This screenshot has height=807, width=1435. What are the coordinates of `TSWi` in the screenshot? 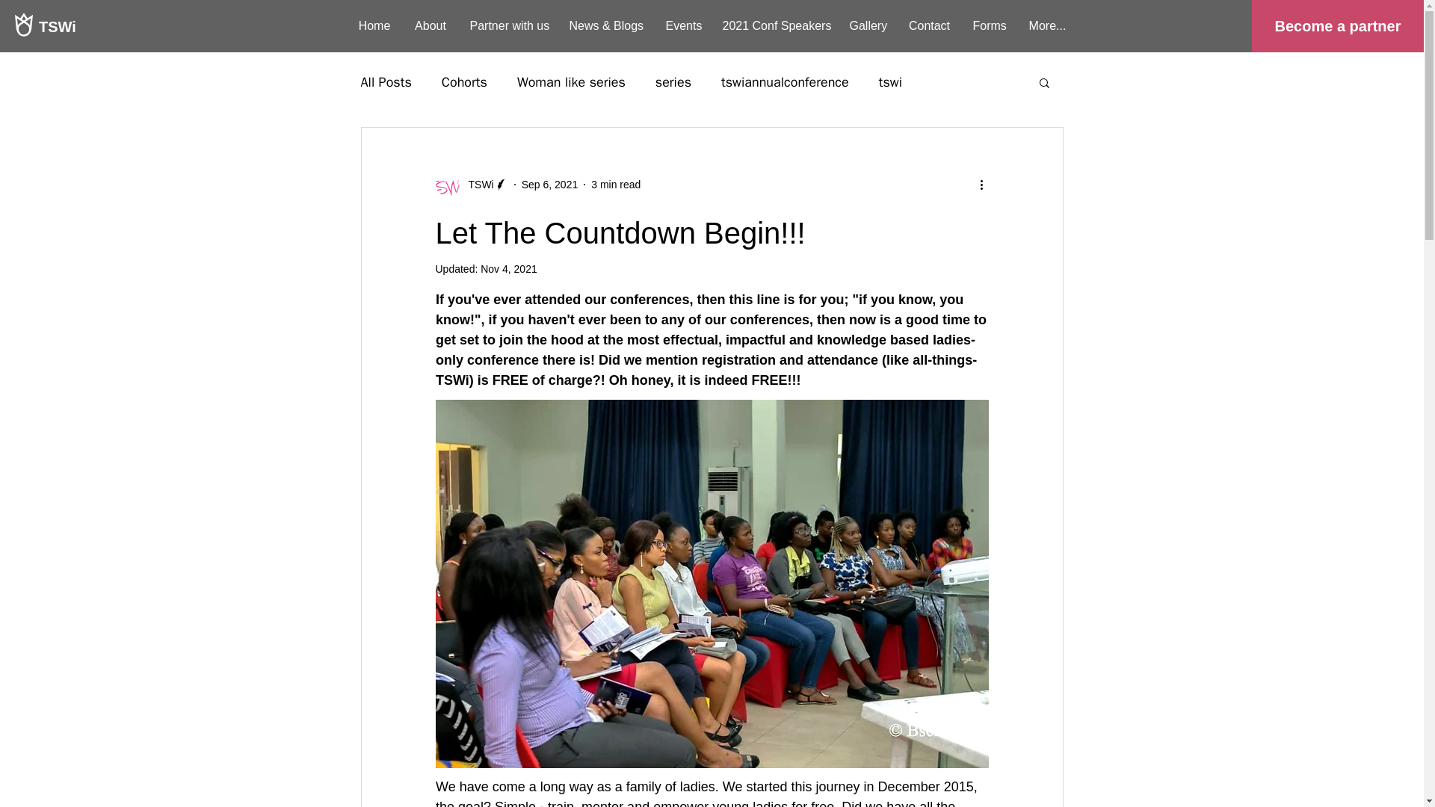 It's located at (476, 184).